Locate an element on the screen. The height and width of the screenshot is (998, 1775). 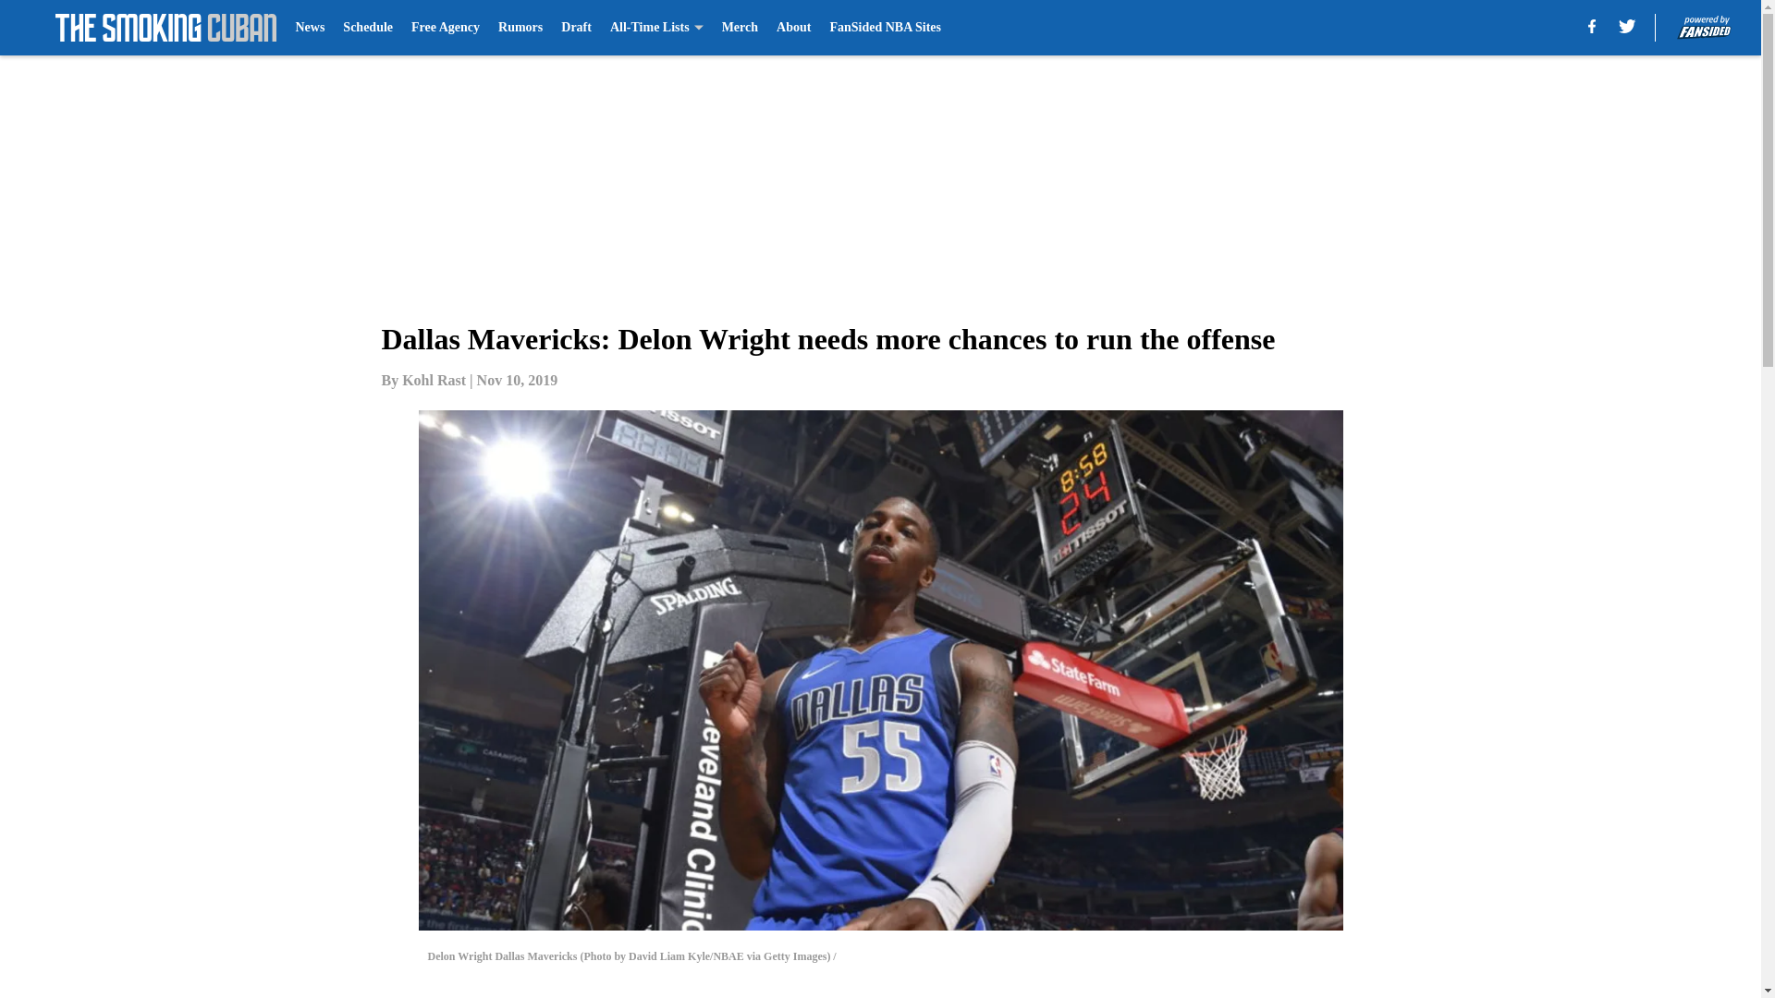
All-Time Lists is located at coordinates (656, 28).